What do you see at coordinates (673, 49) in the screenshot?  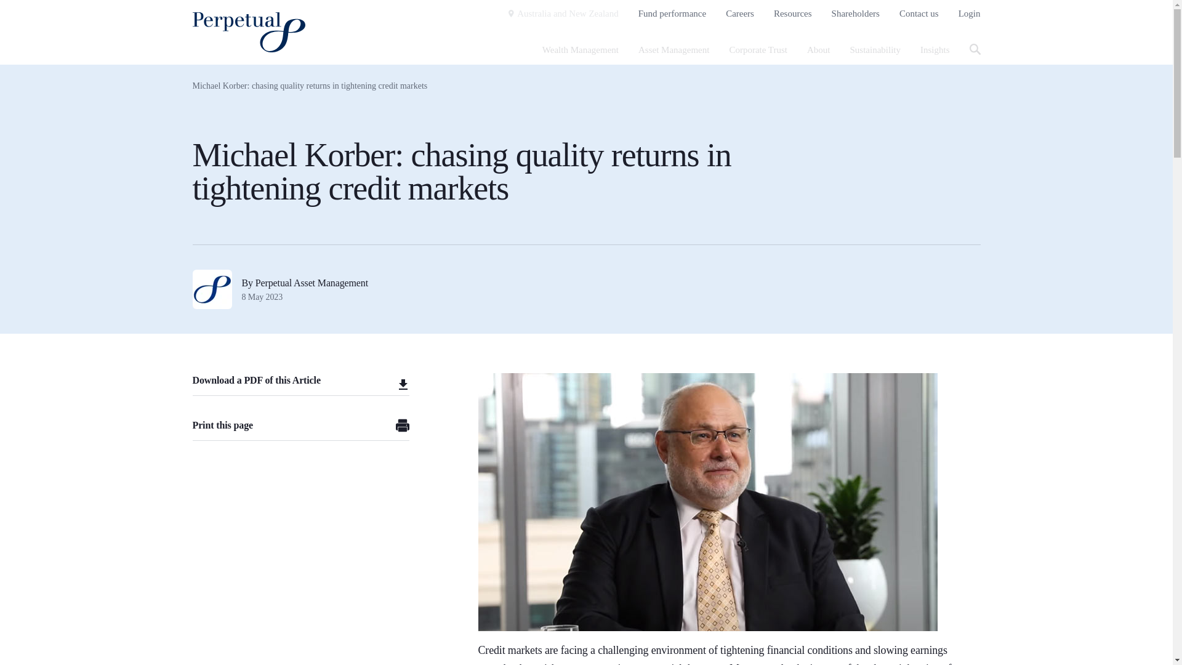 I see `Asset Management` at bounding box center [673, 49].